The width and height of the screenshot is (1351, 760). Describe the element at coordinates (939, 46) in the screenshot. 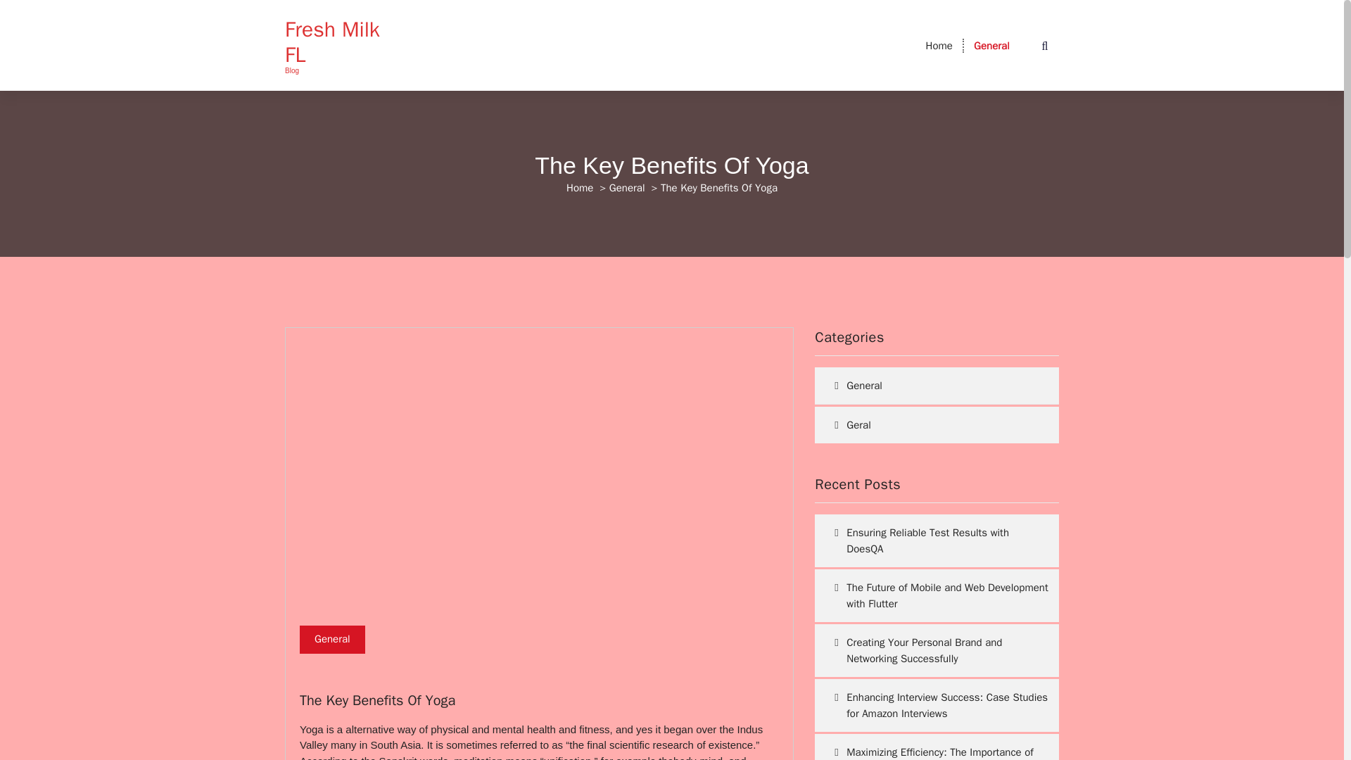

I see `Home` at that location.